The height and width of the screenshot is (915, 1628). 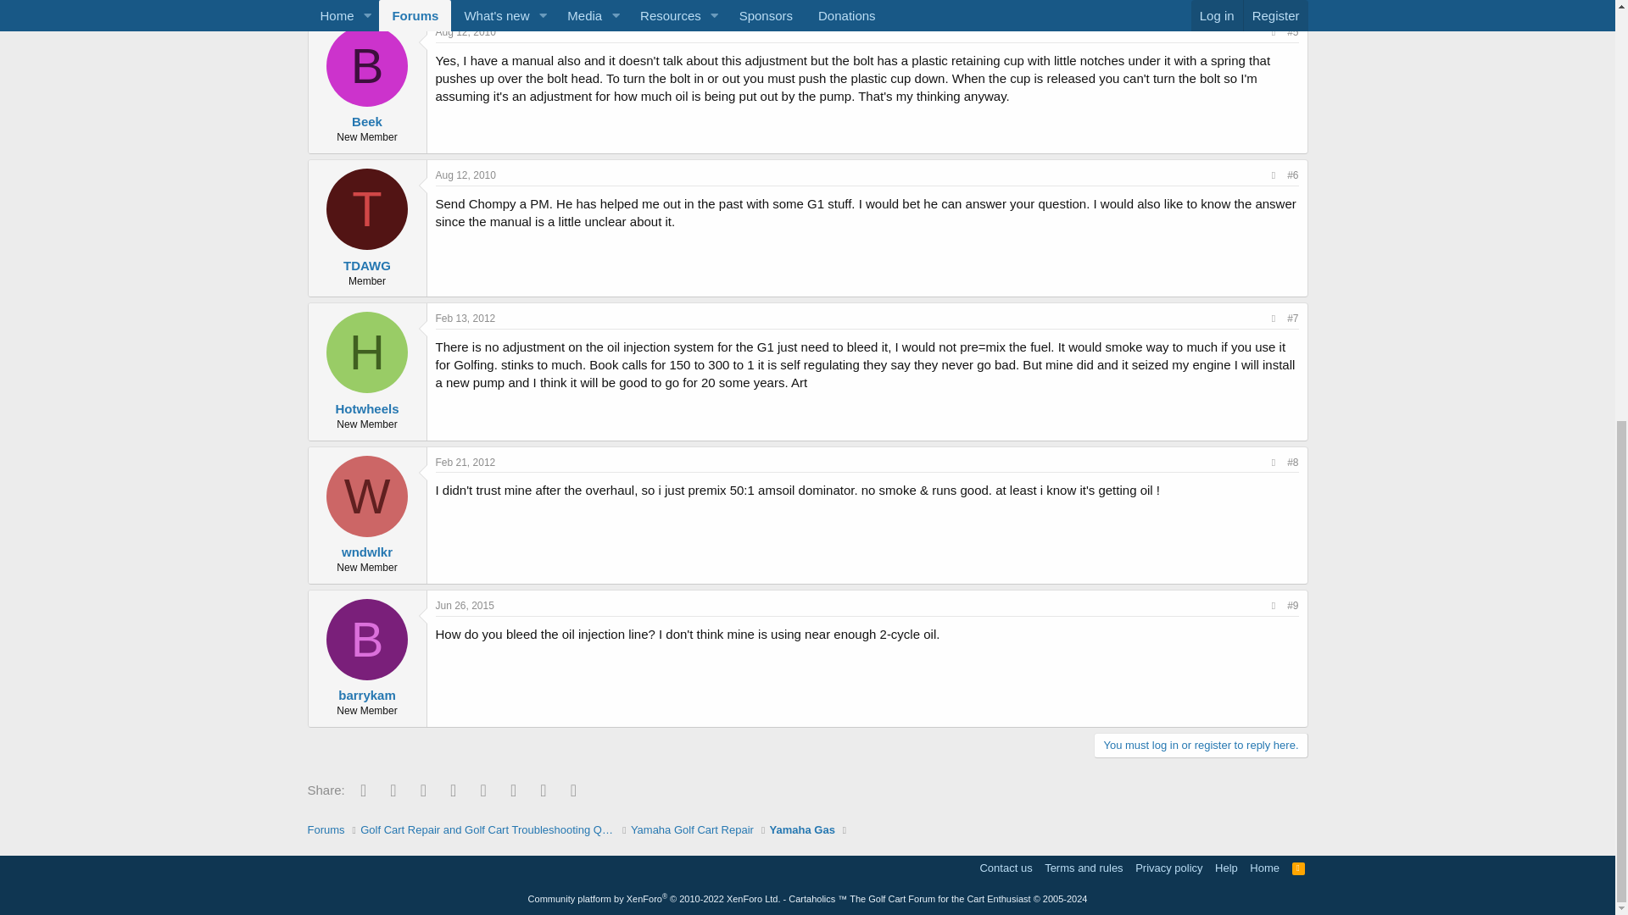 What do you see at coordinates (466, 319) in the screenshot?
I see `Feb 13, 2012 at 7:18 PM` at bounding box center [466, 319].